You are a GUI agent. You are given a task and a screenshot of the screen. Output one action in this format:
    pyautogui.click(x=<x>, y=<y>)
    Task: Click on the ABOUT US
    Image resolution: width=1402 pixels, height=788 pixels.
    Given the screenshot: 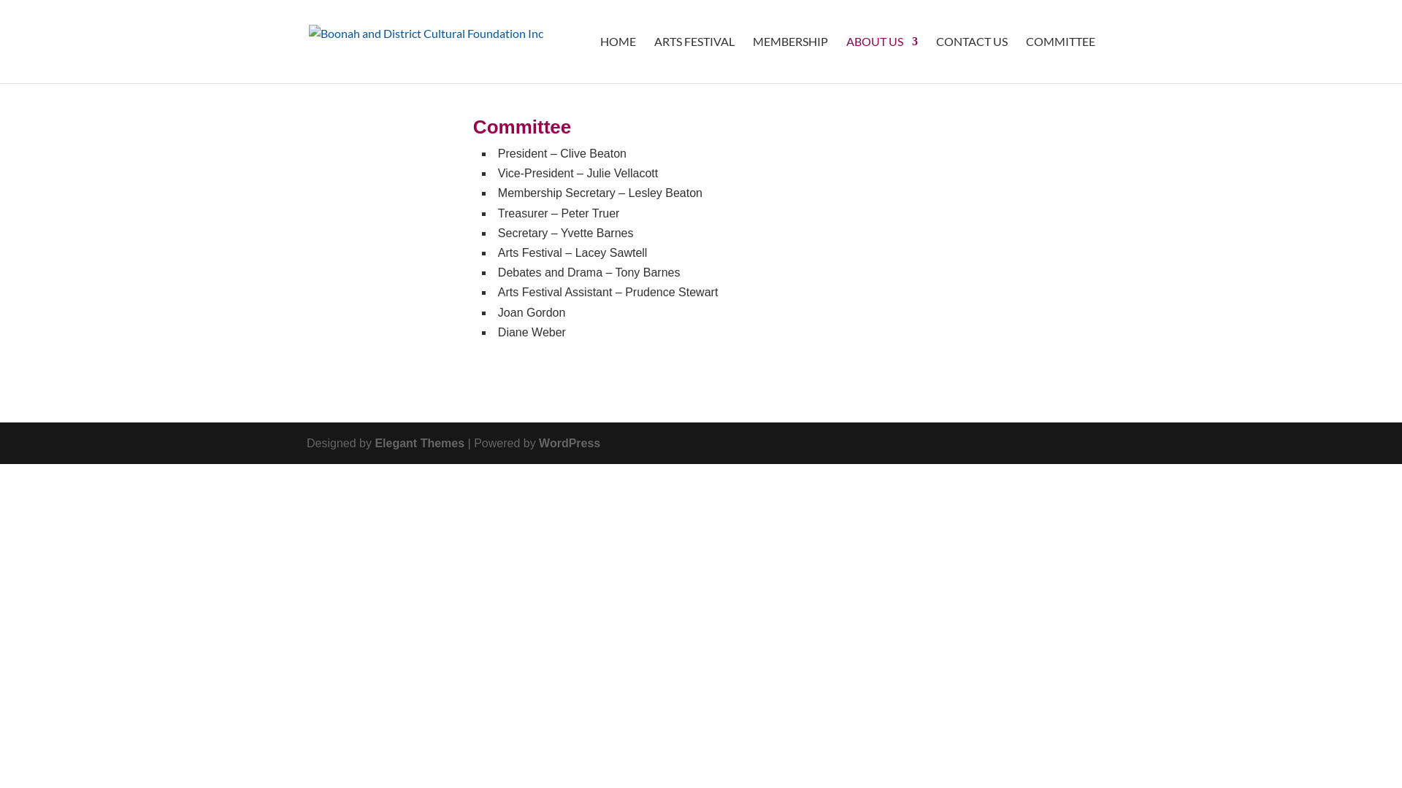 What is the action you would take?
    pyautogui.click(x=882, y=60)
    